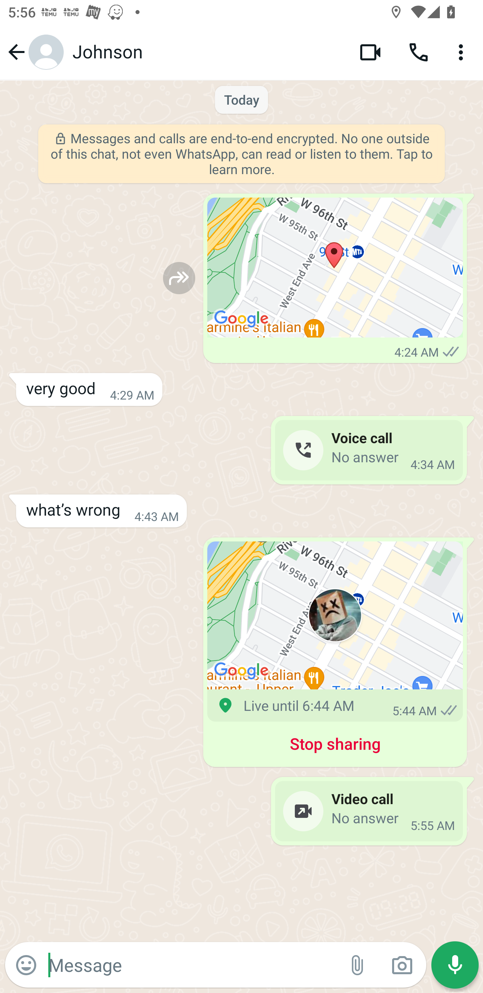  Describe the element at coordinates (179, 278) in the screenshot. I see `Forward to…` at that location.